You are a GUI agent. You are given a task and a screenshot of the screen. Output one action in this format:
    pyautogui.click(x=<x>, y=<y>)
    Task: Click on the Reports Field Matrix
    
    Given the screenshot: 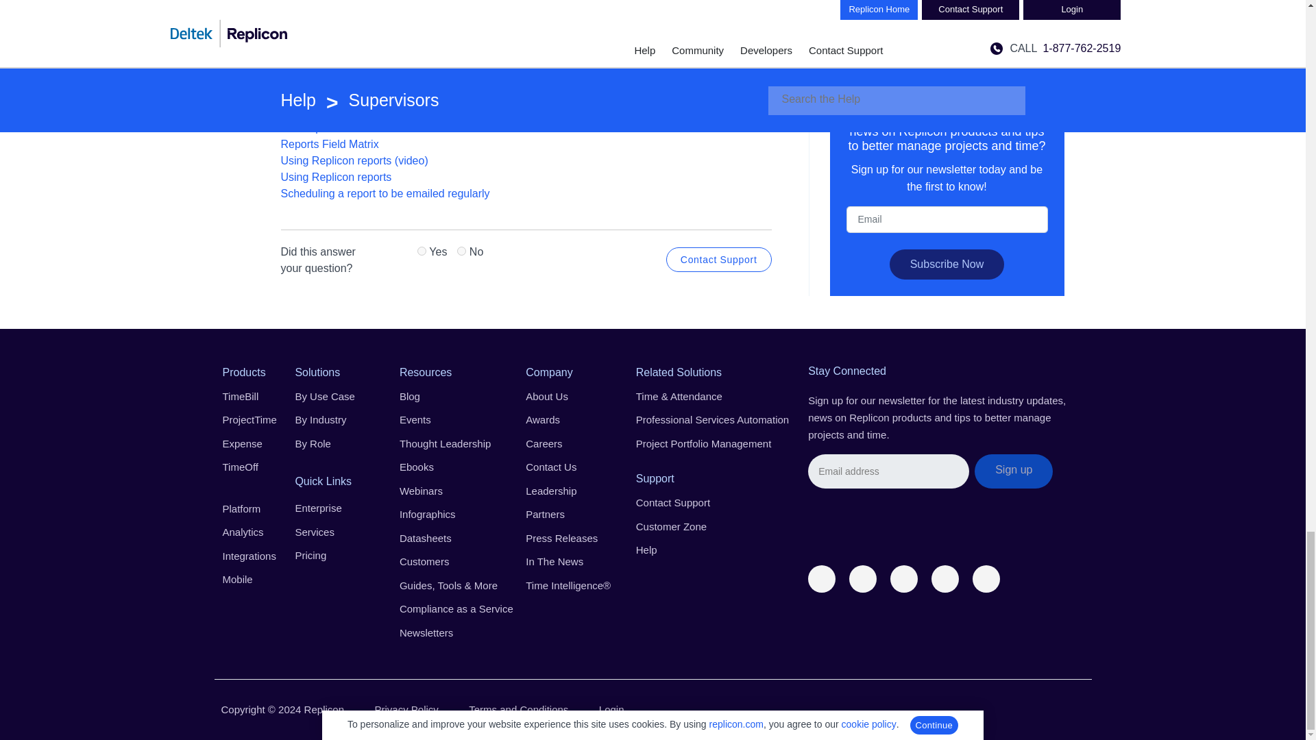 What is the action you would take?
    pyautogui.click(x=330, y=144)
    